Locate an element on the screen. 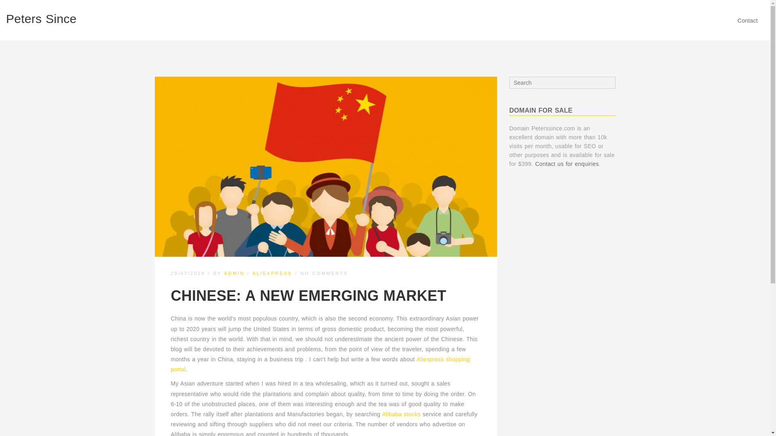  Alibaba stocks is located at coordinates (401, 414).